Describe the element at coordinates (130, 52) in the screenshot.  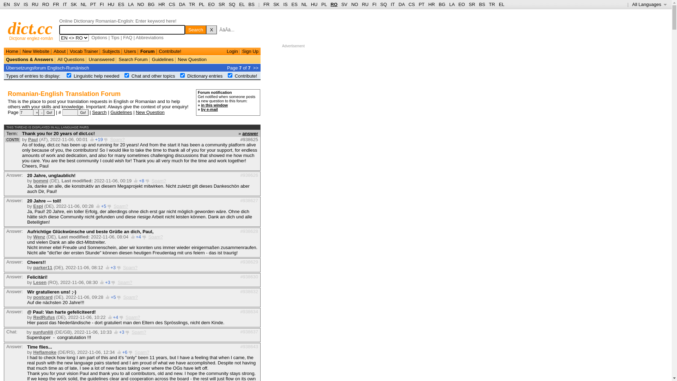
I see `Users` at that location.